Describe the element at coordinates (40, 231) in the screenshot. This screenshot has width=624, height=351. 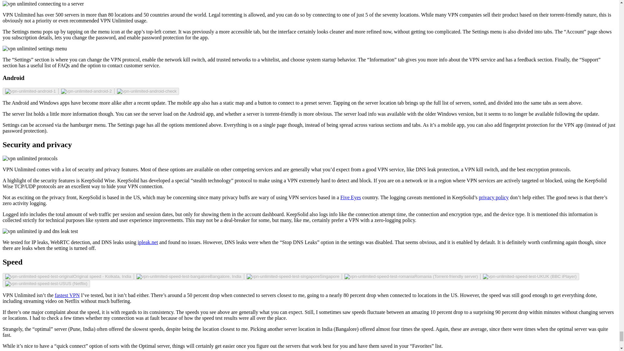
I see `vpn-unlimited-review-12` at that location.